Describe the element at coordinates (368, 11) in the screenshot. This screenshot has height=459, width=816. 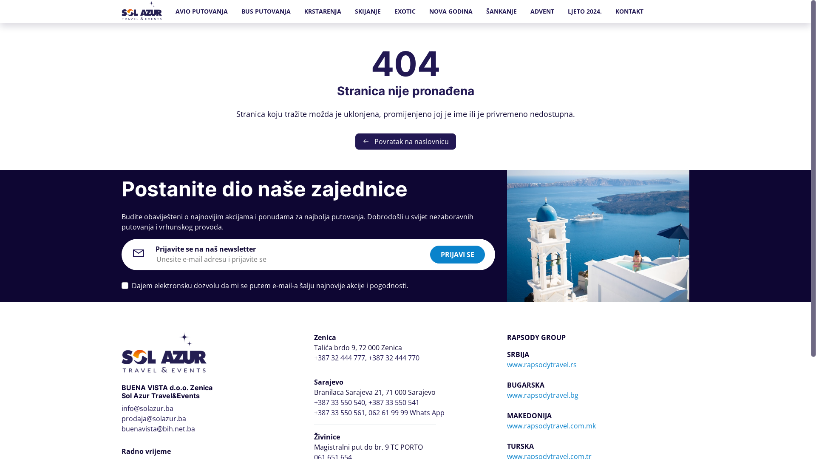
I see `SKIJANJE` at that location.